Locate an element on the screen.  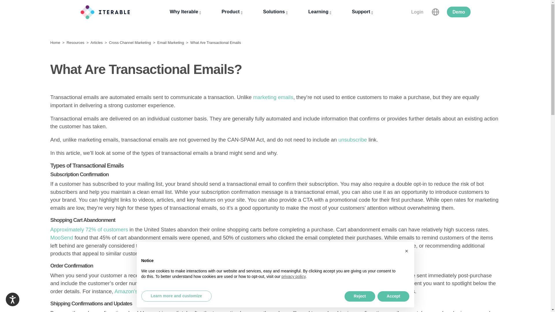
Opens in a new tab is located at coordinates (352, 140).